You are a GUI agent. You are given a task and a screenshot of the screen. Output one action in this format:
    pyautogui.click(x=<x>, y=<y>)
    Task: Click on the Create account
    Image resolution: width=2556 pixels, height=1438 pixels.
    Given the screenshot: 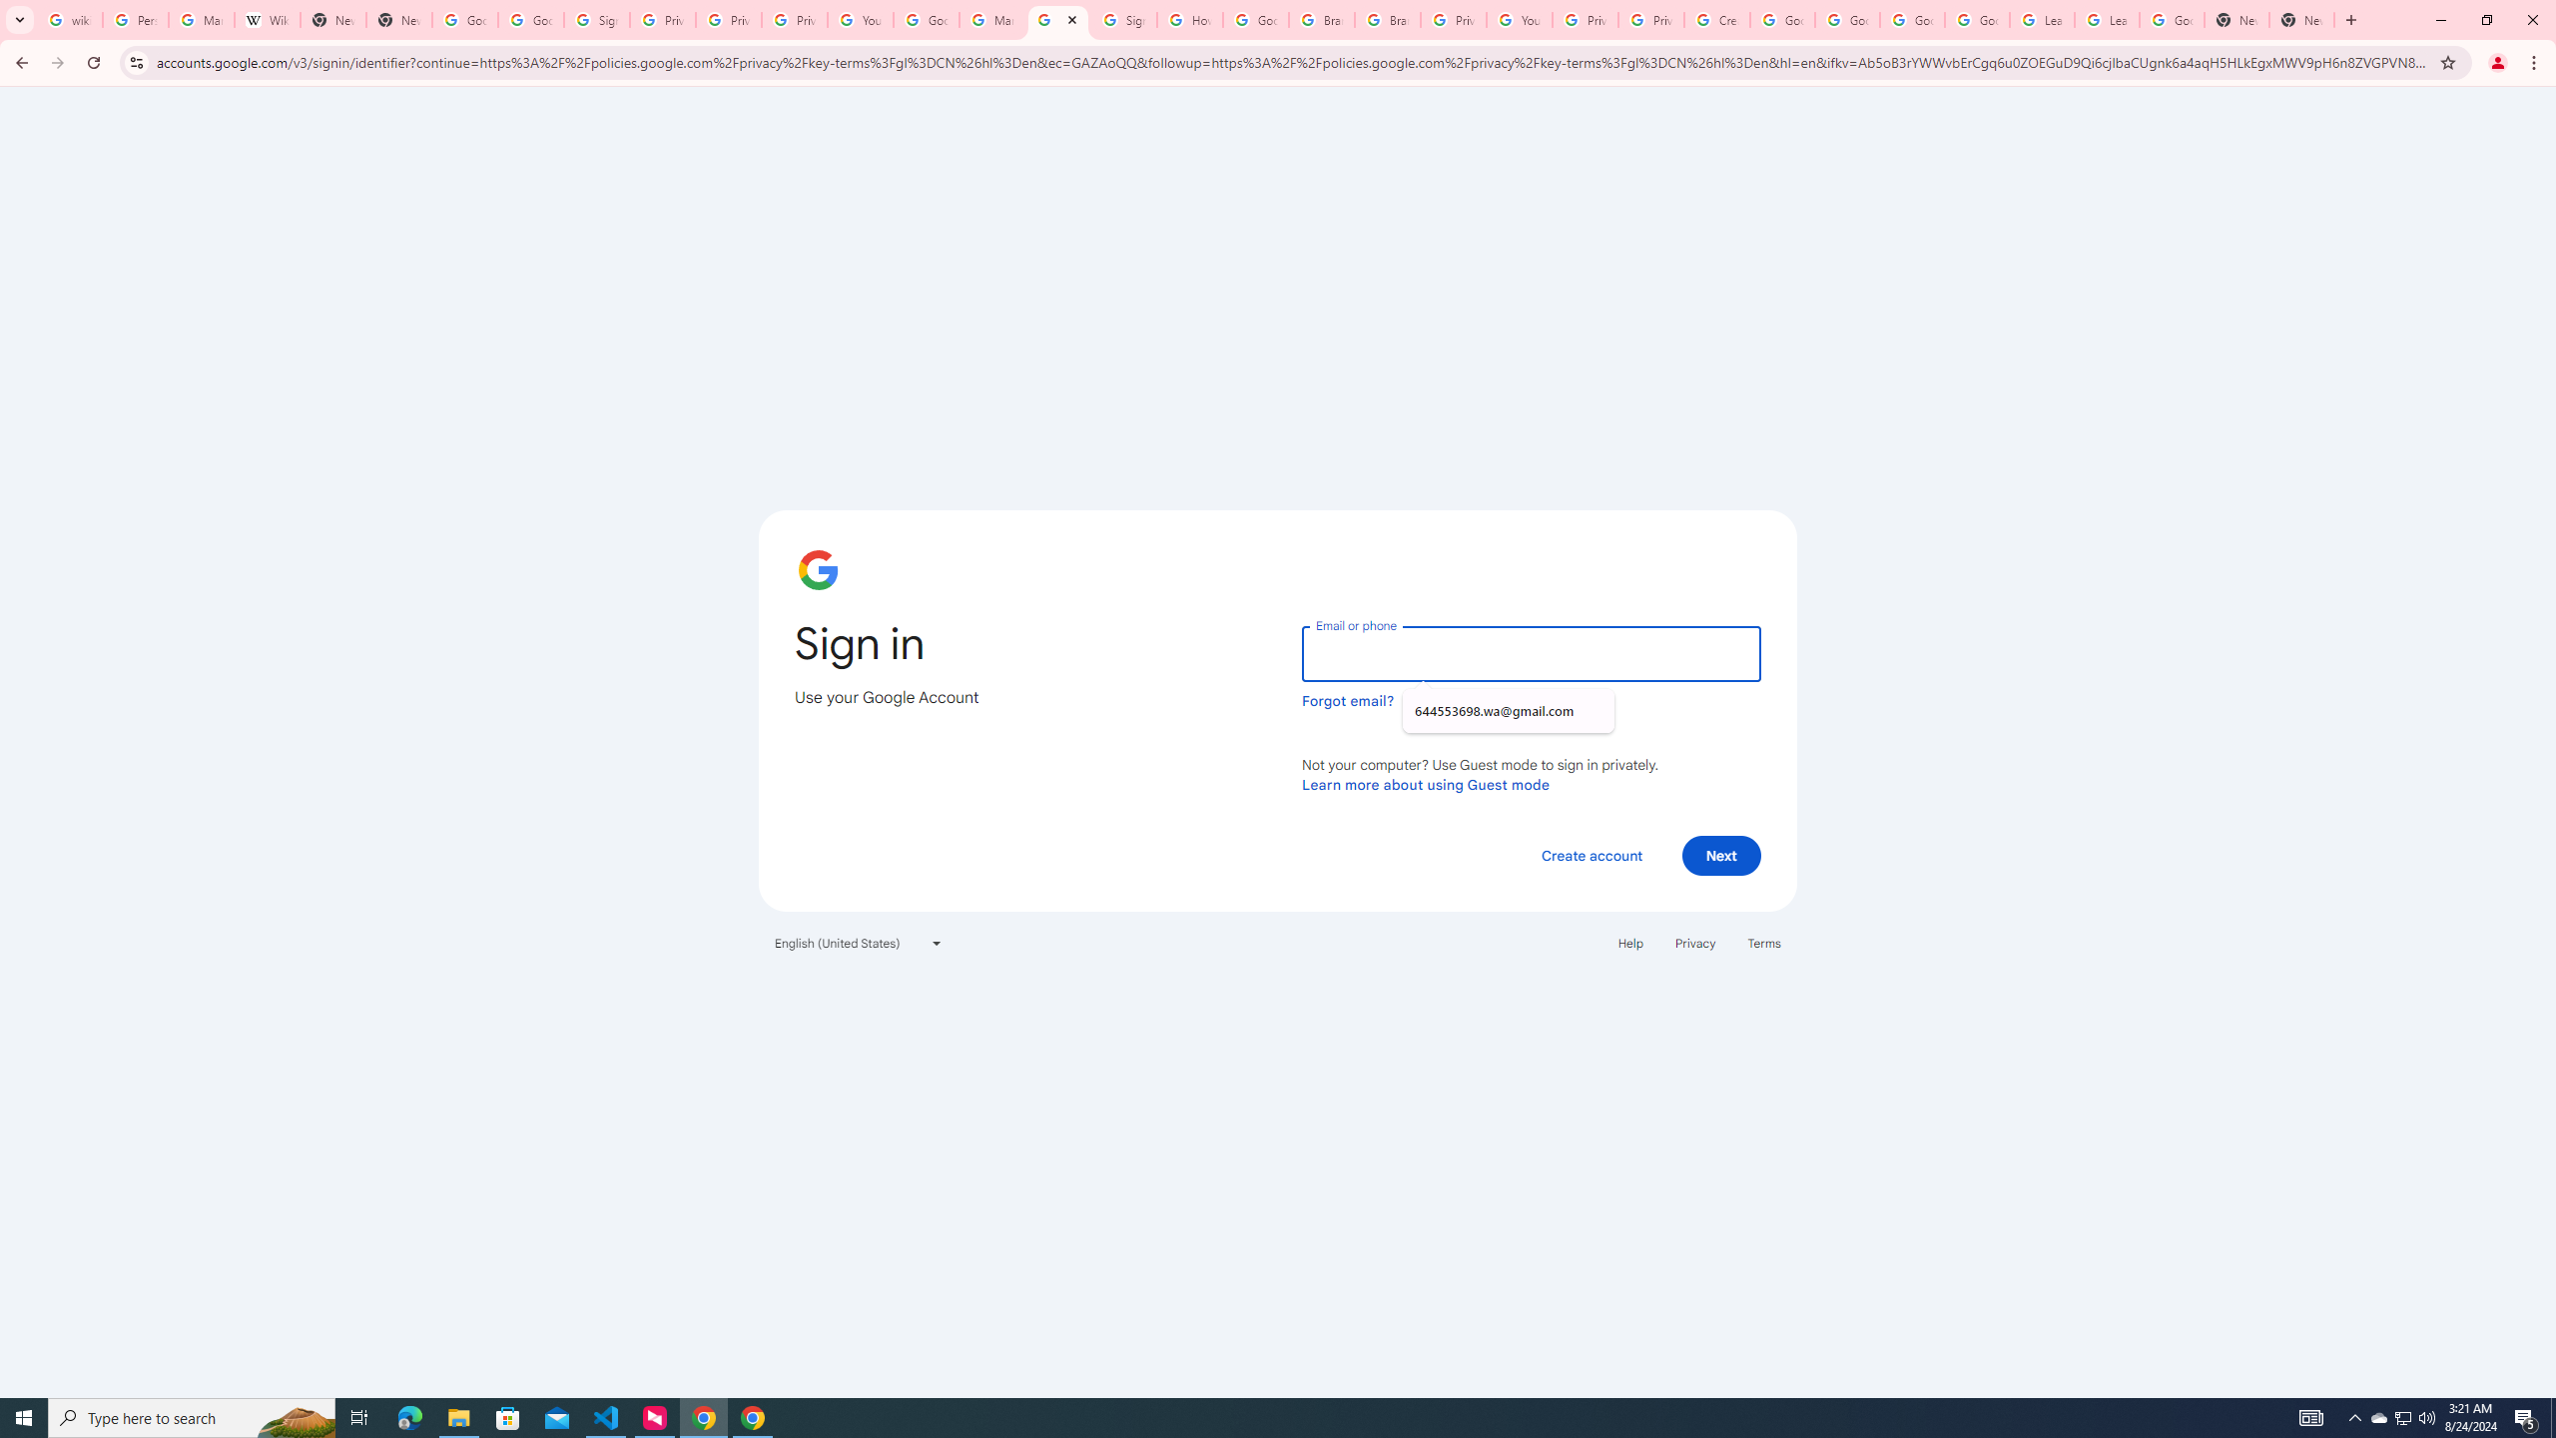 What is the action you would take?
    pyautogui.click(x=1591, y=855)
    